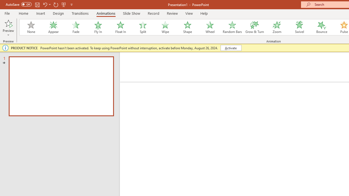 The image size is (349, 196). I want to click on Bounce, so click(322, 27).